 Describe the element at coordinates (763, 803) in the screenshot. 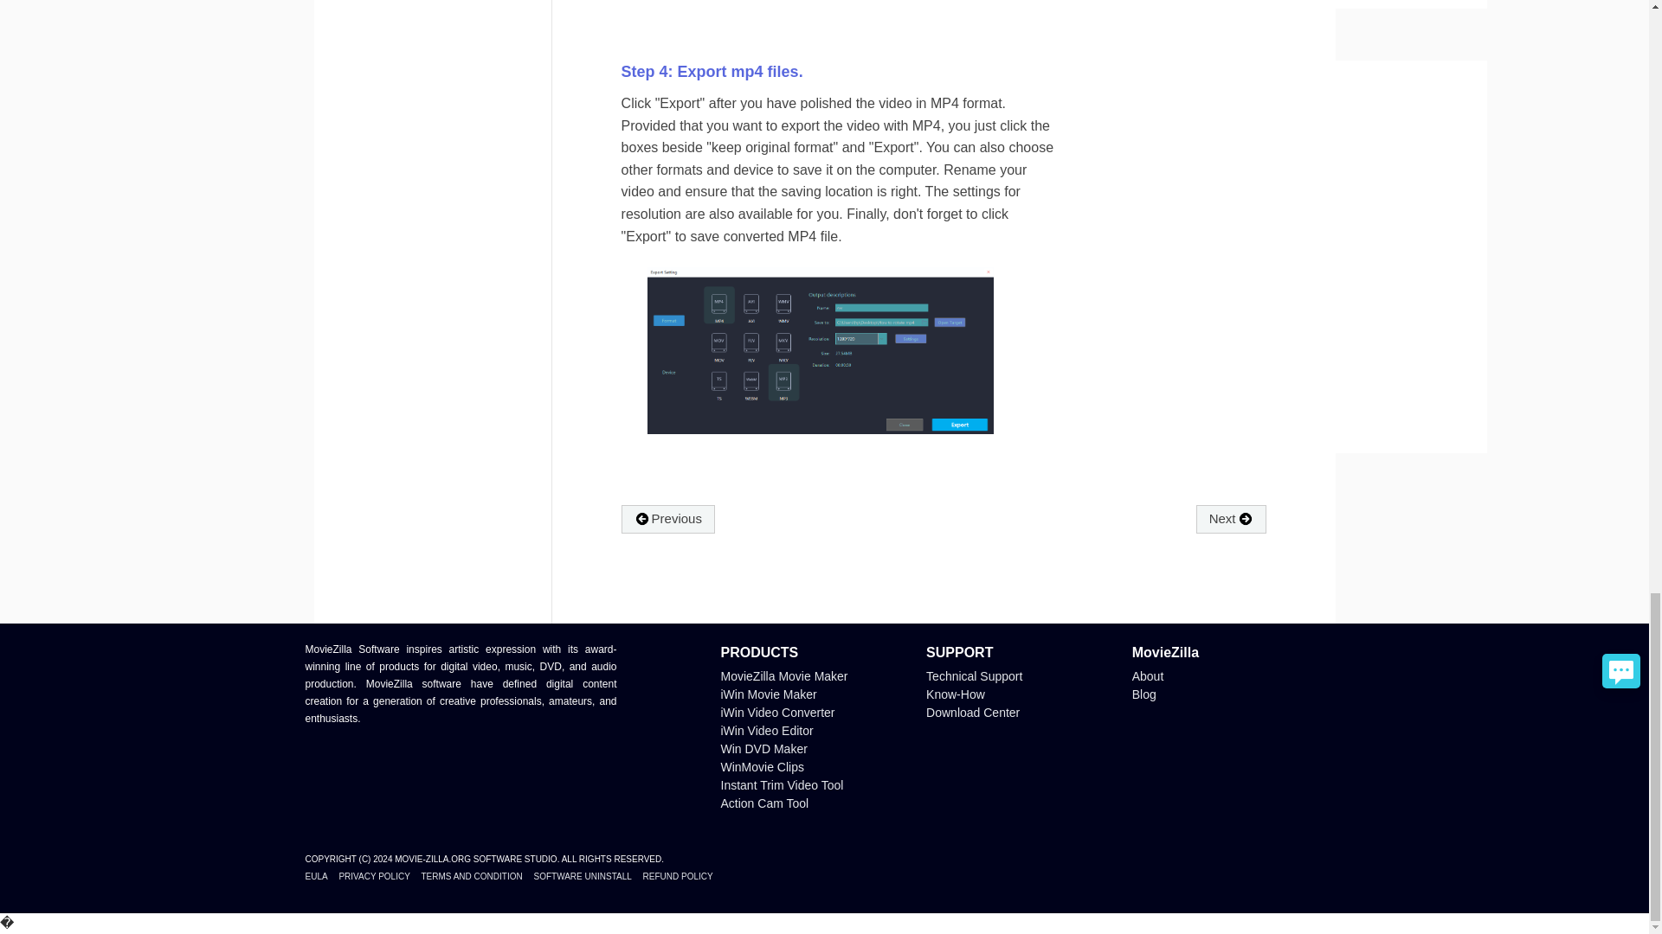

I see `Action Cam Tool` at that location.